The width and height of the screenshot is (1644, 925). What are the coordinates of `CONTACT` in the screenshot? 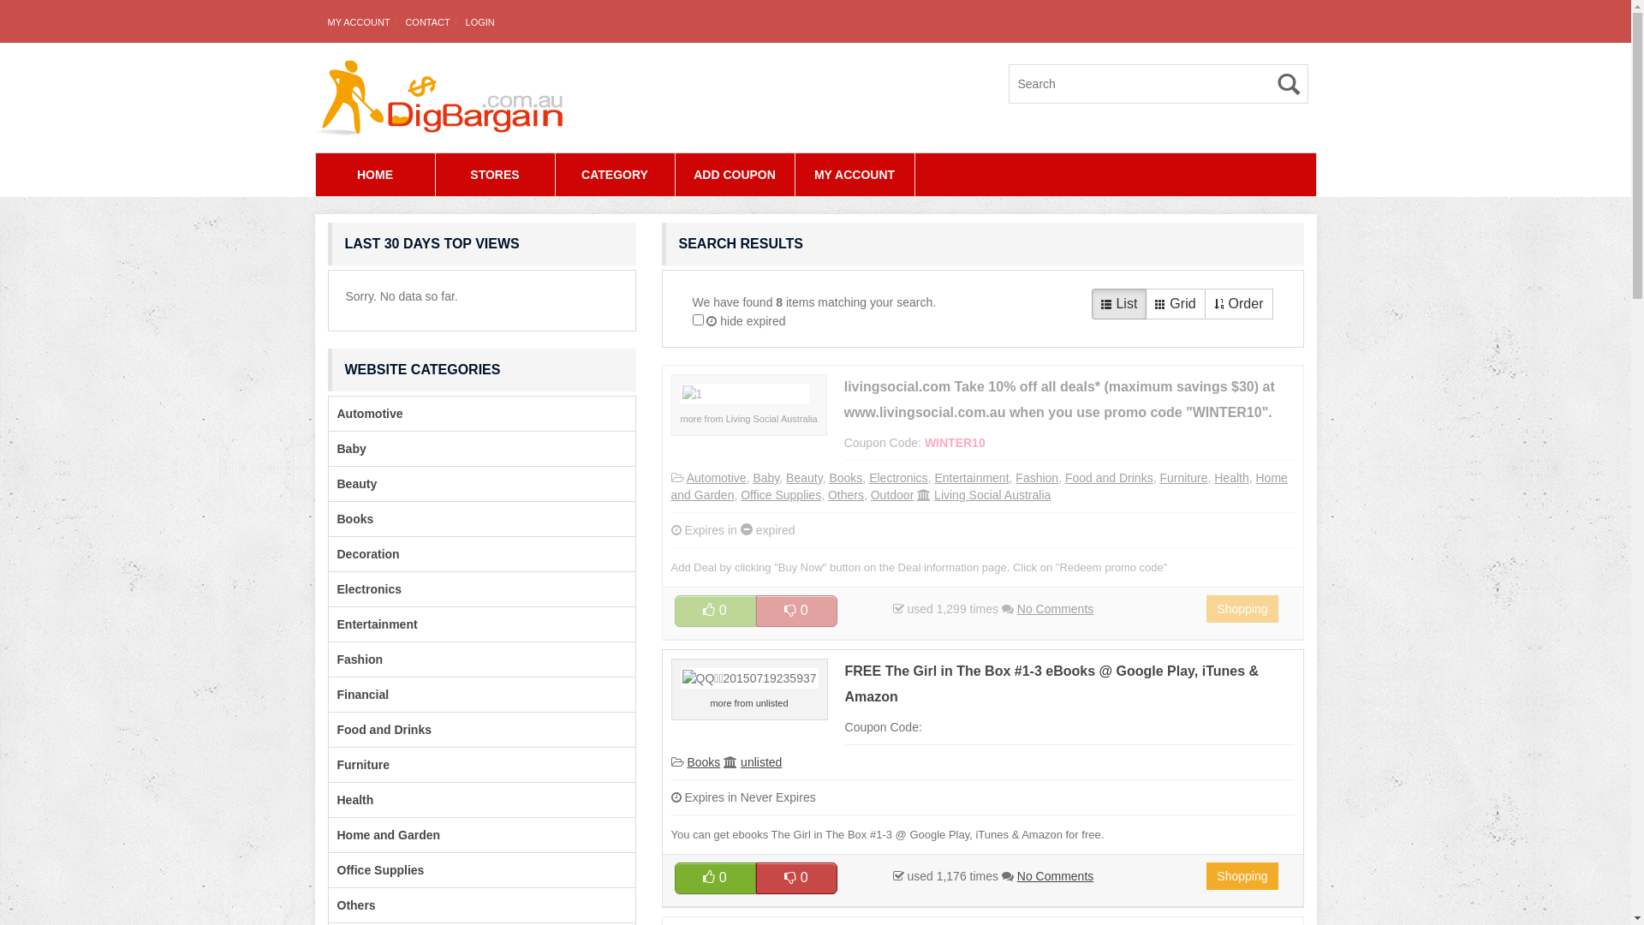 It's located at (427, 22).